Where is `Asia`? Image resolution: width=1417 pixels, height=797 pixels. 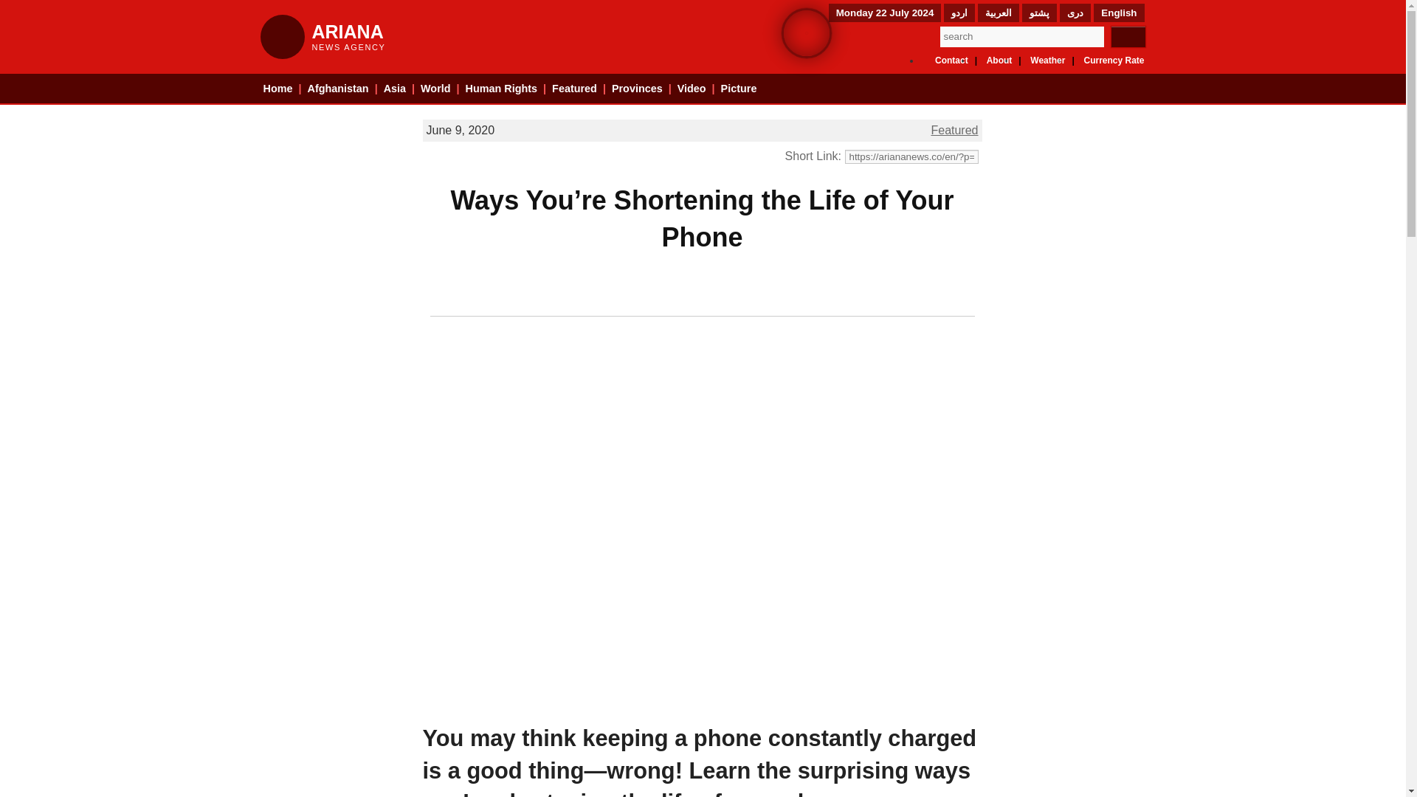 Asia is located at coordinates (999, 60).